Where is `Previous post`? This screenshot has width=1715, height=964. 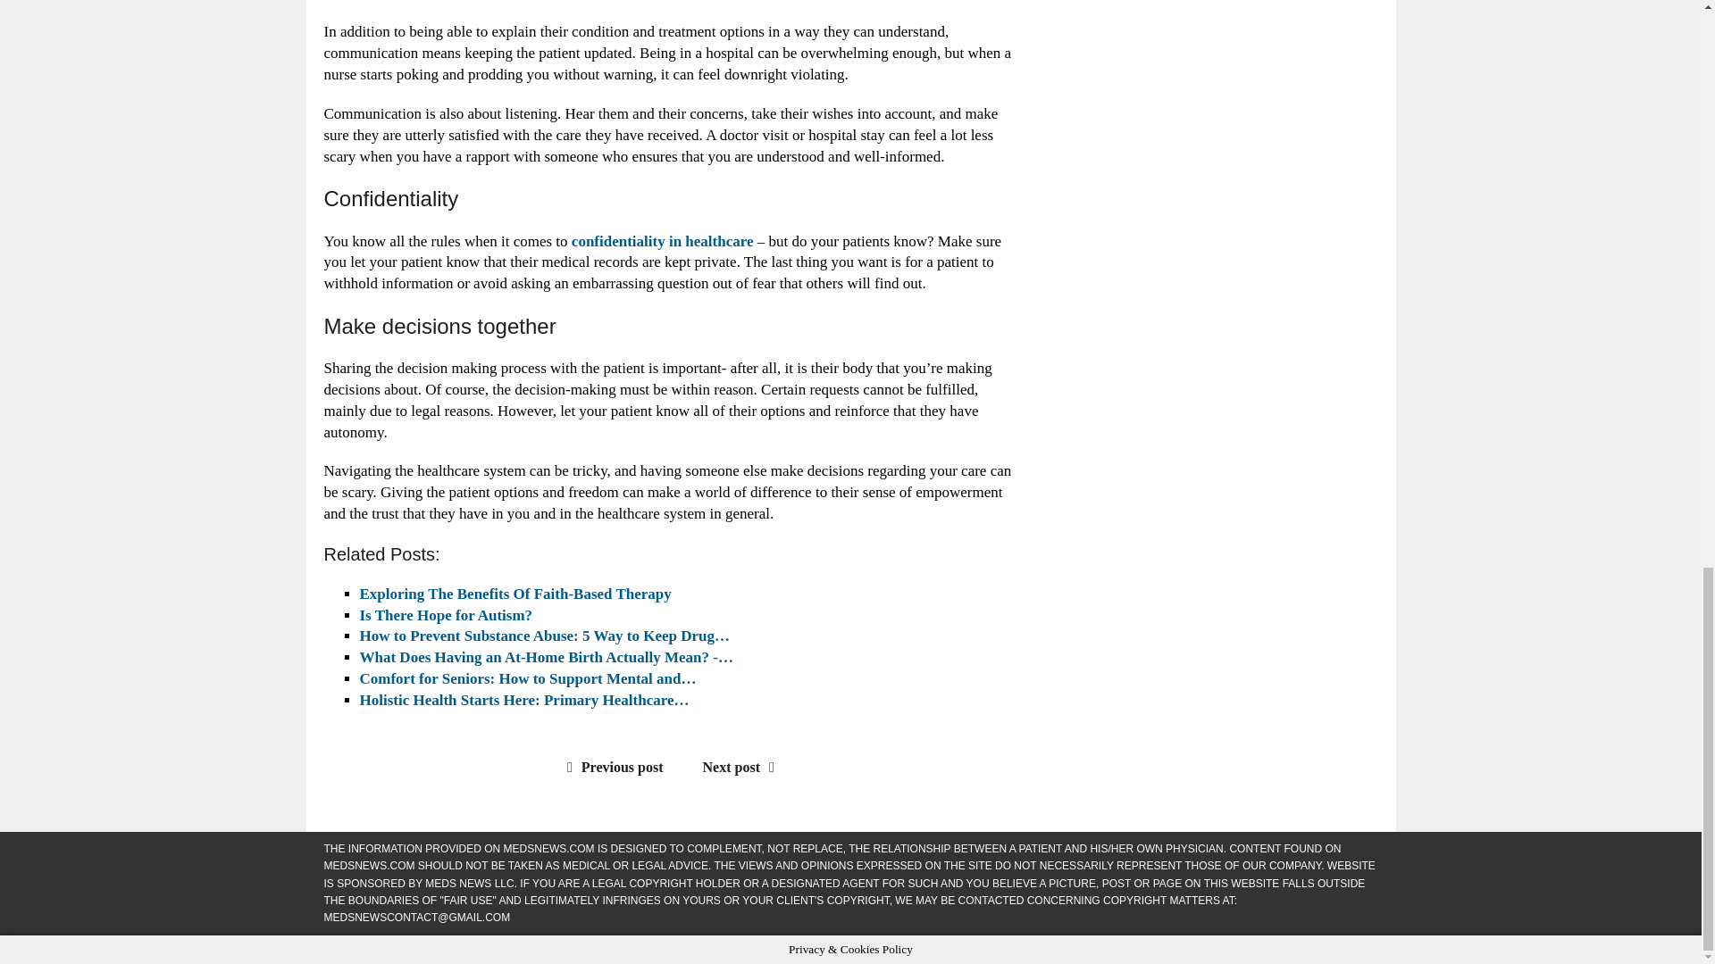
Previous post is located at coordinates (611, 768).